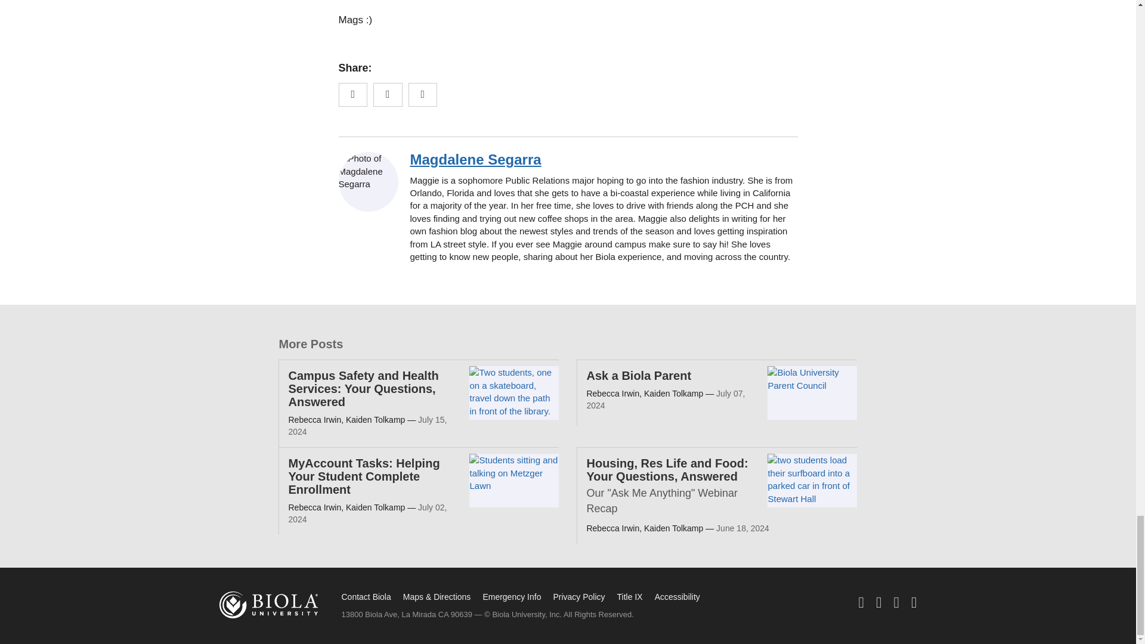 The height and width of the screenshot is (644, 1145). Describe the element at coordinates (366, 596) in the screenshot. I see `Contact Biola` at that location.